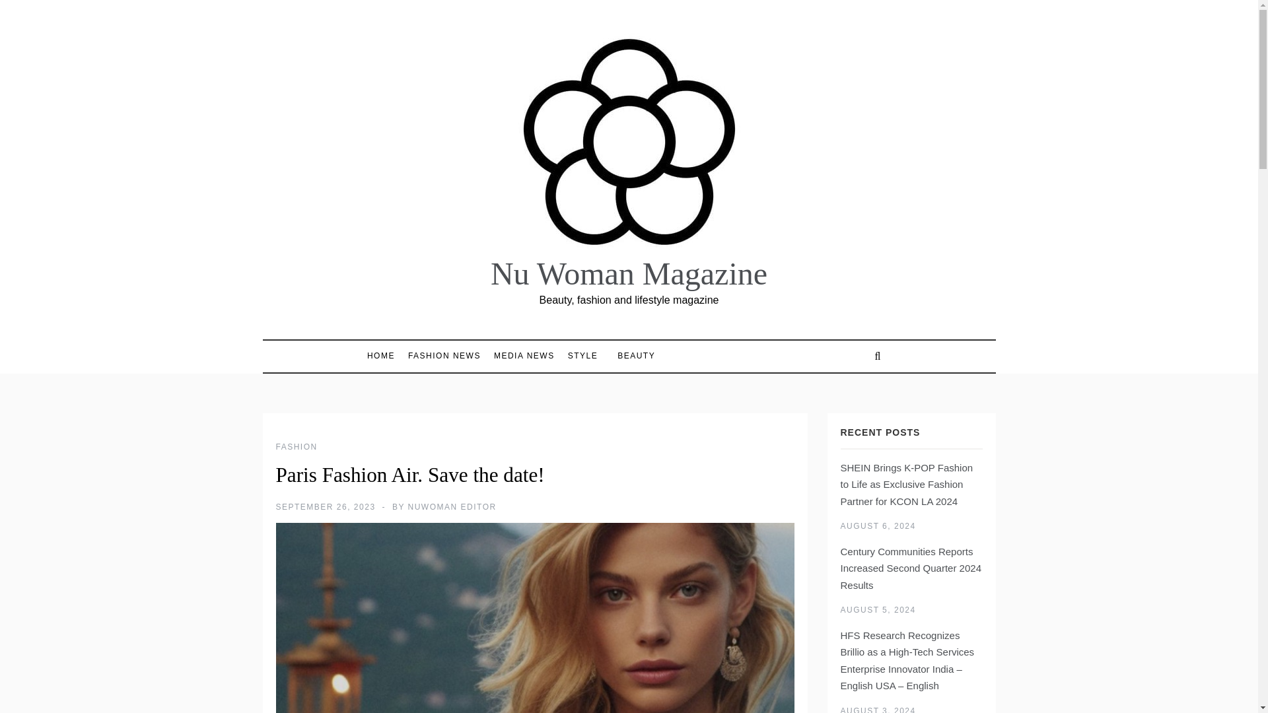 The height and width of the screenshot is (713, 1268). What do you see at coordinates (524, 356) in the screenshot?
I see `MEDIA NEWS` at bounding box center [524, 356].